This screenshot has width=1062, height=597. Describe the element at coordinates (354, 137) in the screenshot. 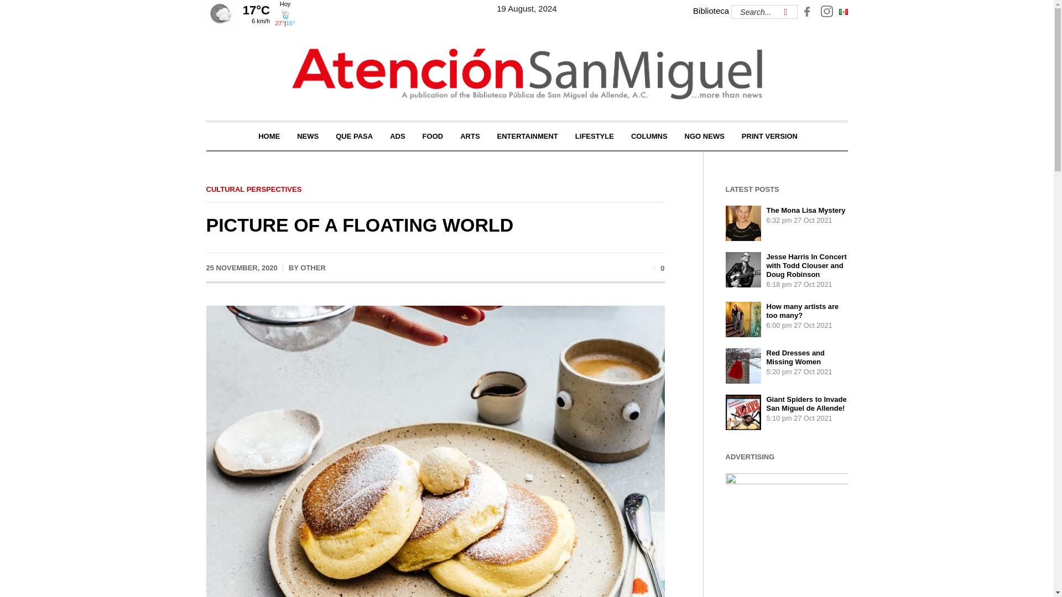

I see `QUE PASA` at that location.